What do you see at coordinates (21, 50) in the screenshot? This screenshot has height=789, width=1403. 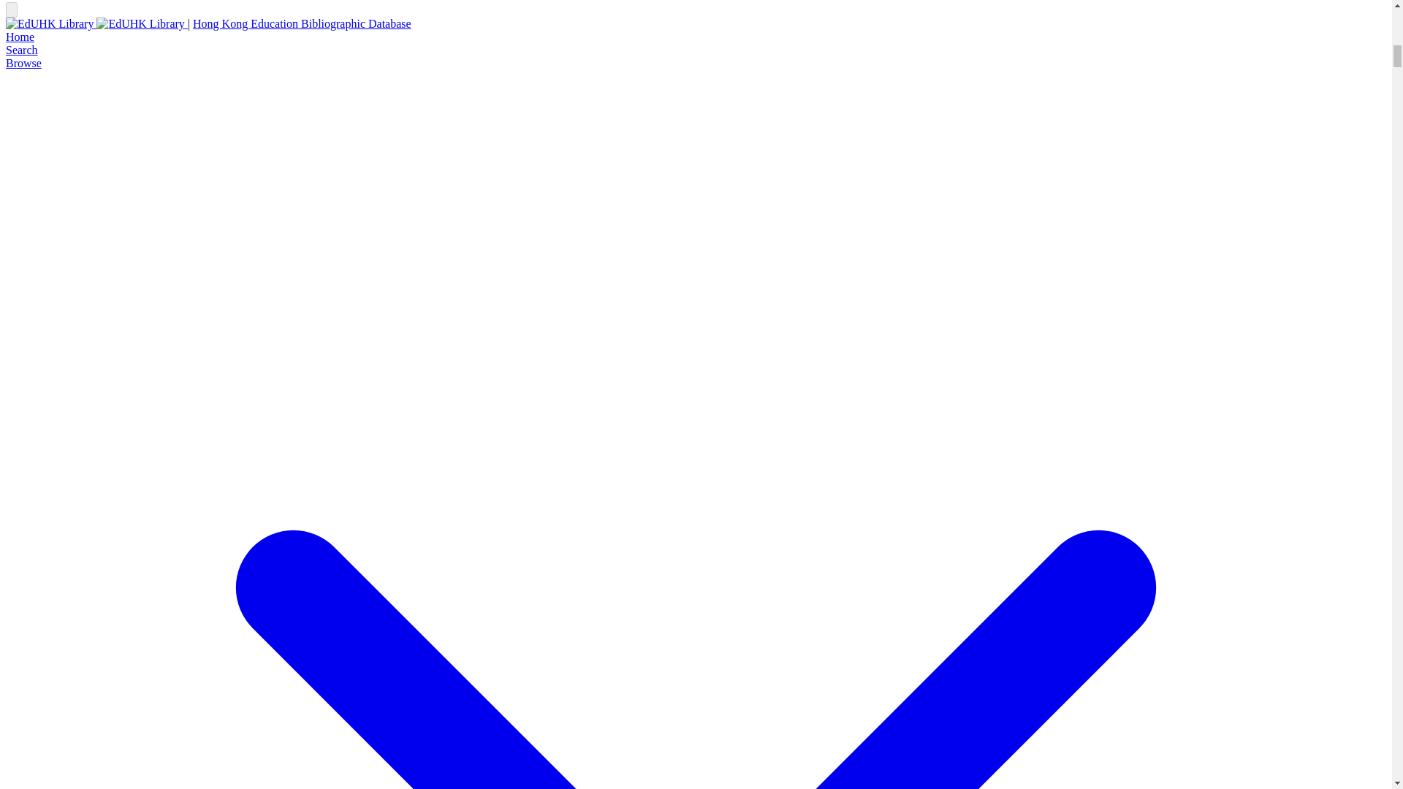 I see `Search` at bounding box center [21, 50].